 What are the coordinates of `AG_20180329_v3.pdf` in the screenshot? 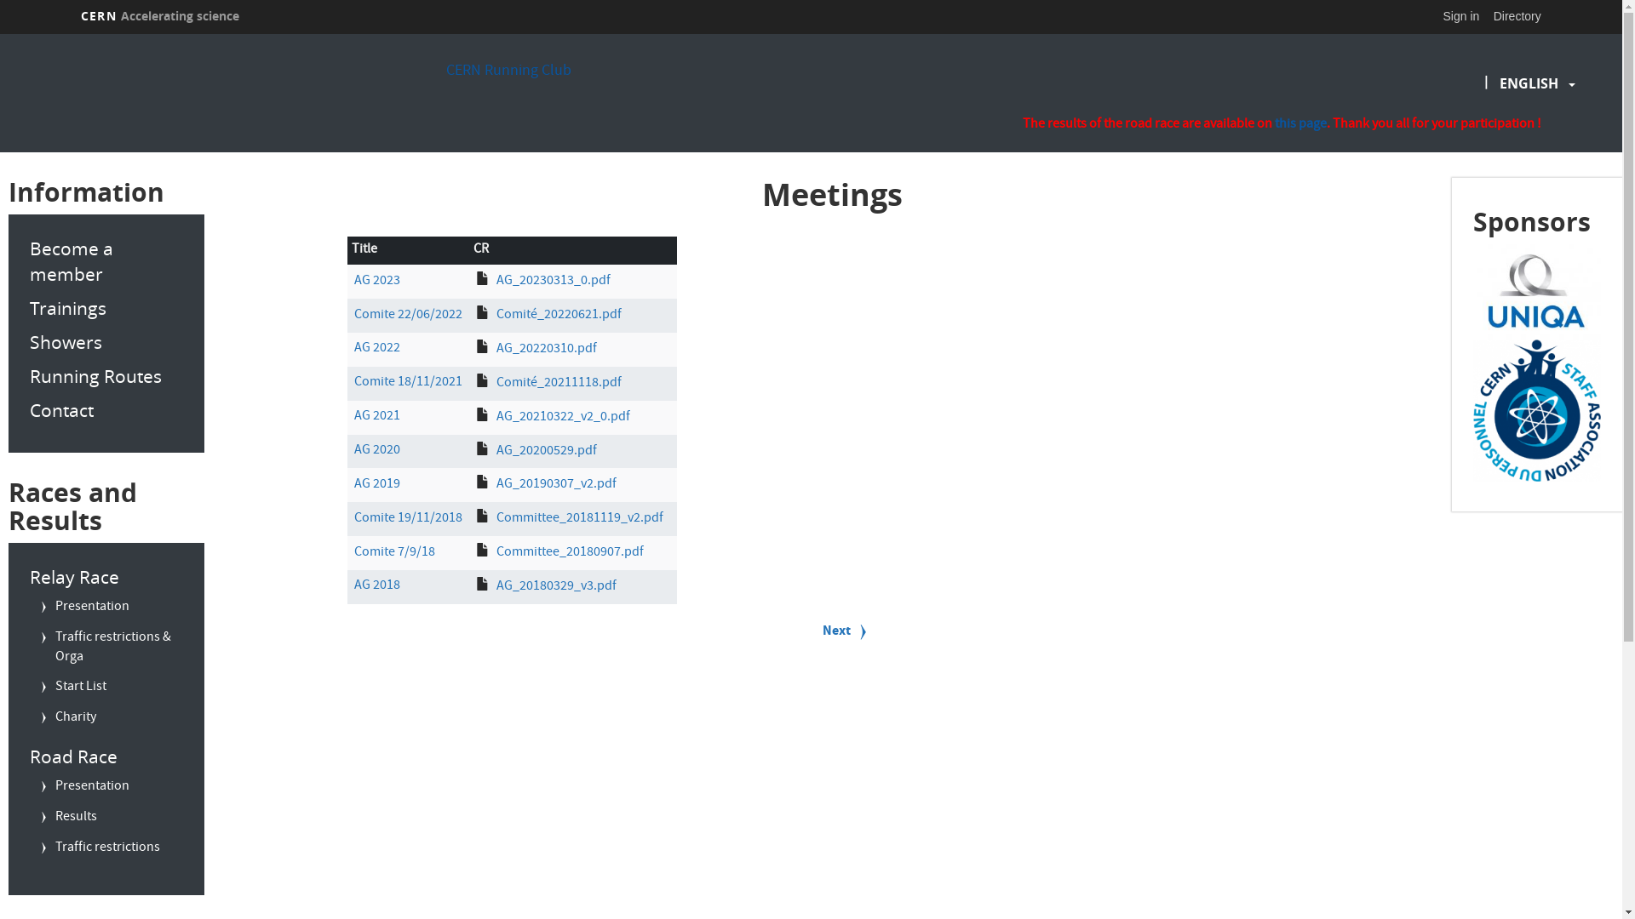 It's located at (555, 587).